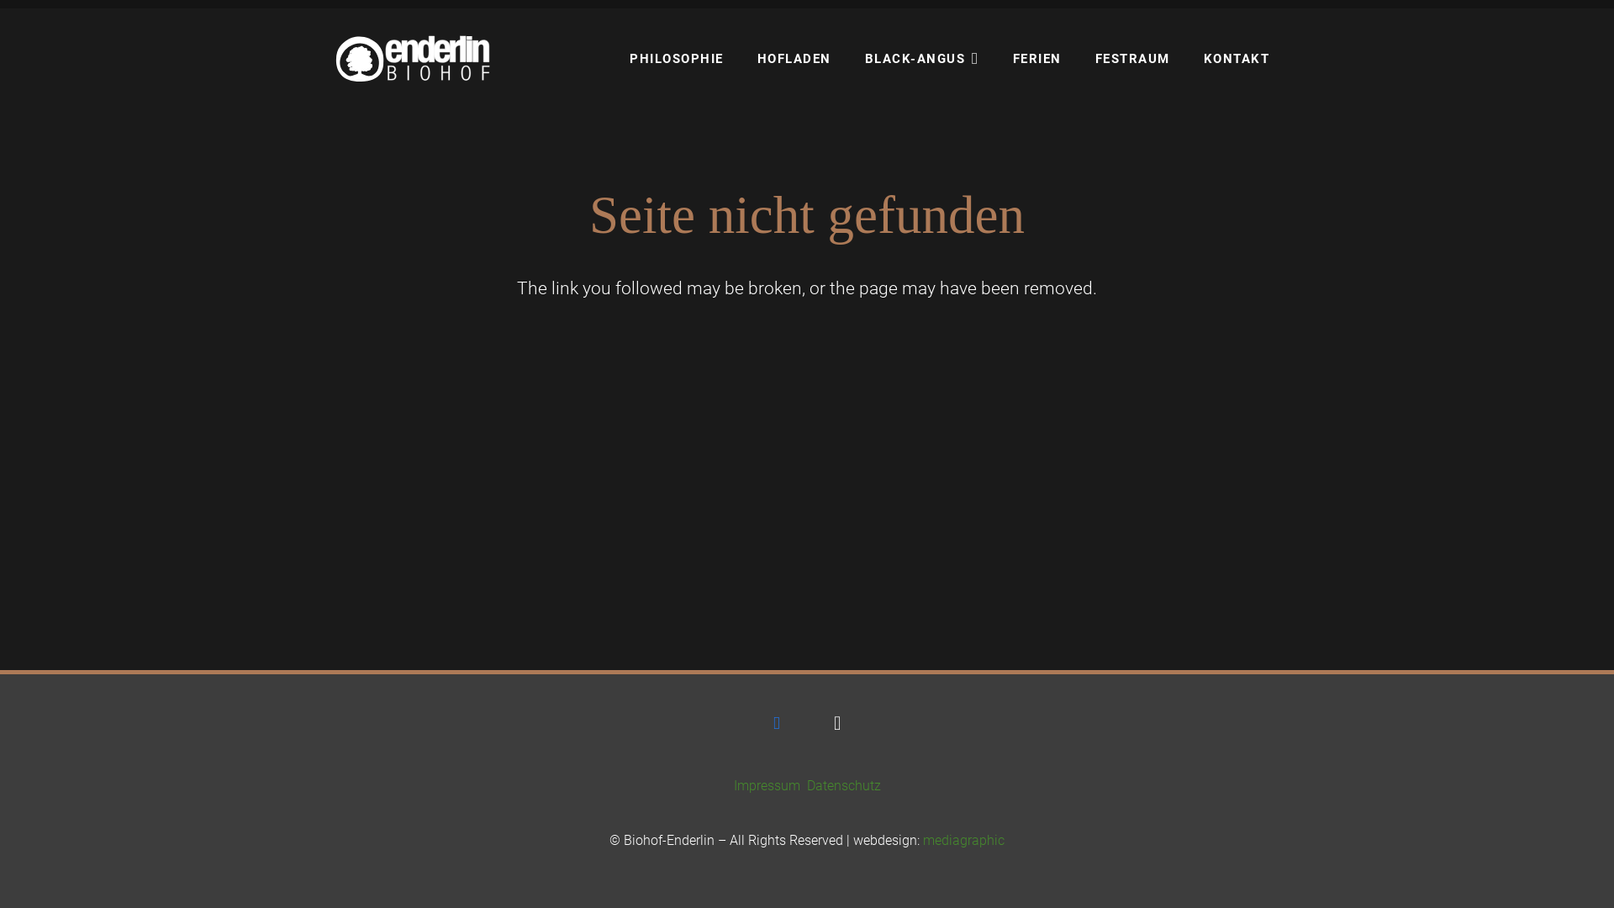 The image size is (1614, 908). What do you see at coordinates (767, 785) in the screenshot?
I see `Impressum` at bounding box center [767, 785].